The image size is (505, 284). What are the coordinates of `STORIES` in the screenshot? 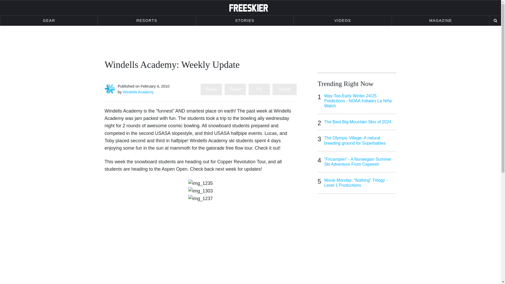 It's located at (245, 21).